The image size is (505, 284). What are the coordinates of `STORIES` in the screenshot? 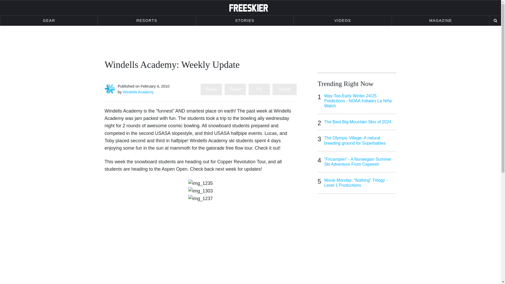 It's located at (245, 21).